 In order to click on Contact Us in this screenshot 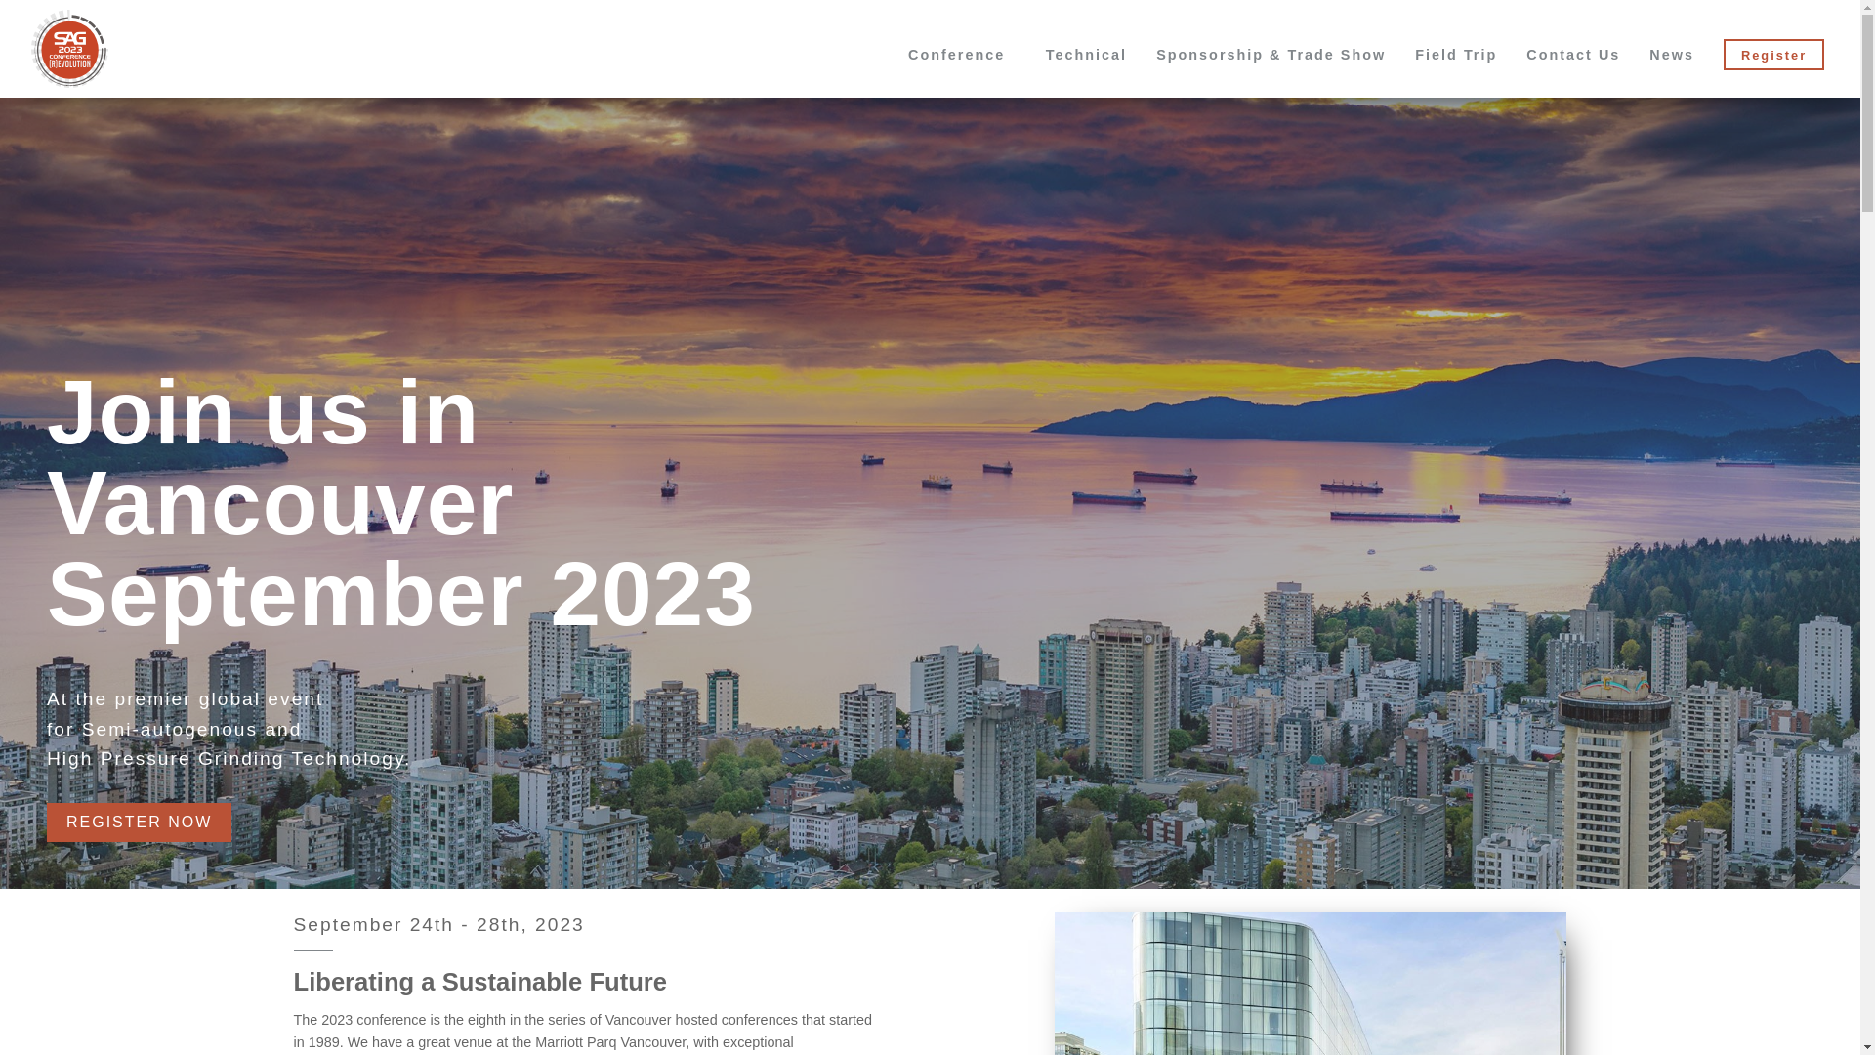, I will do `click(1572, 55)`.